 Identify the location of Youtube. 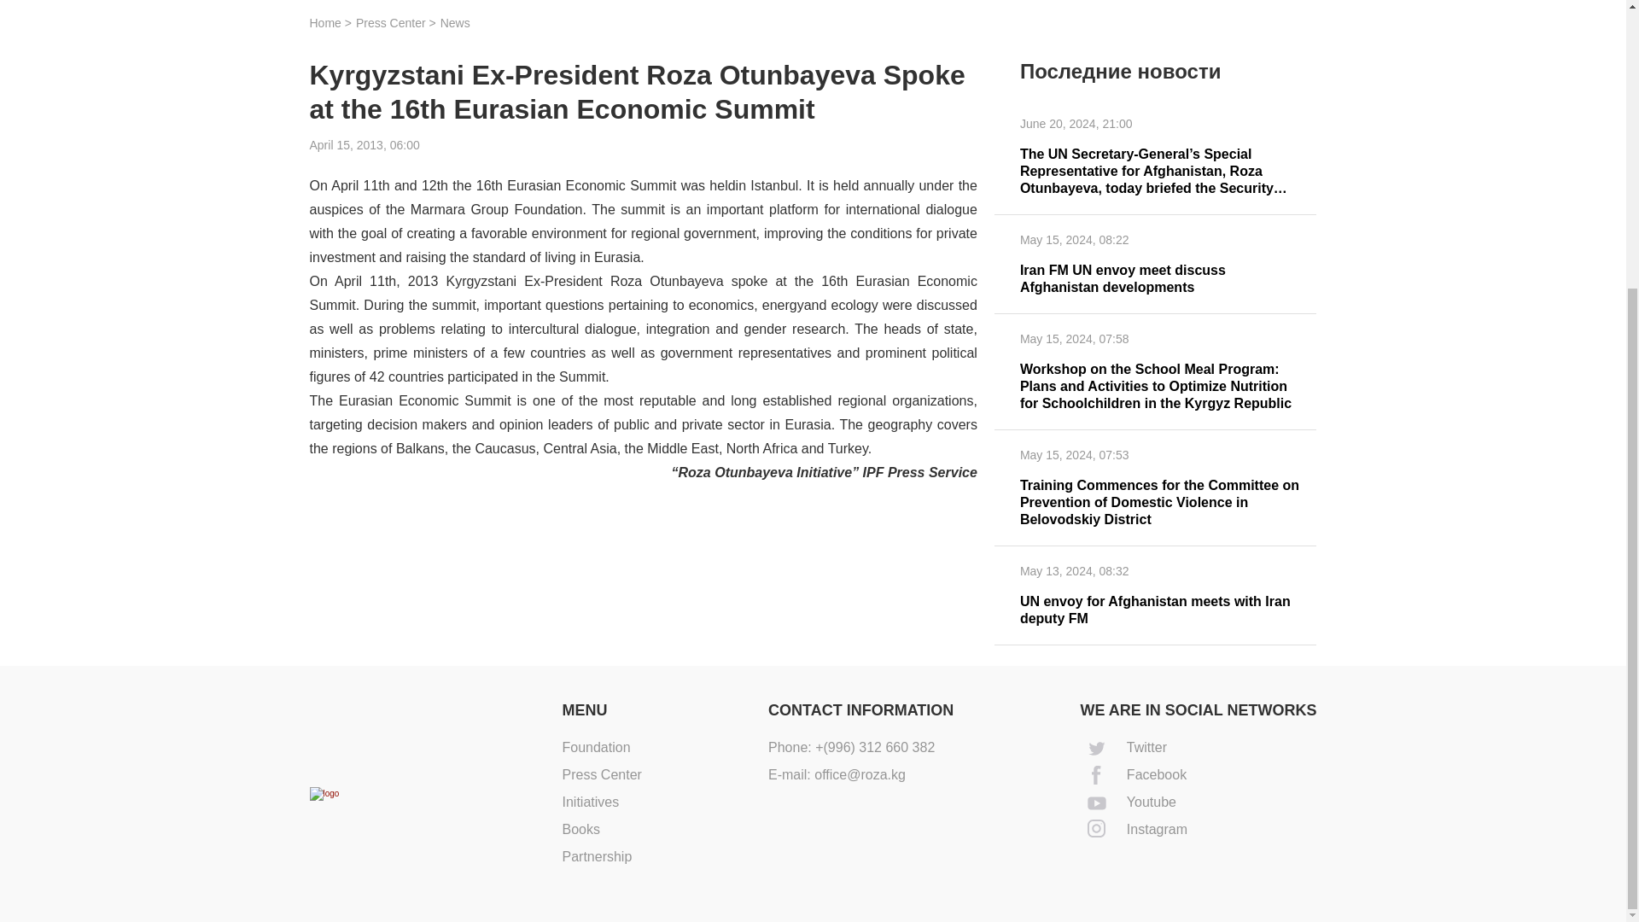
(1198, 802).